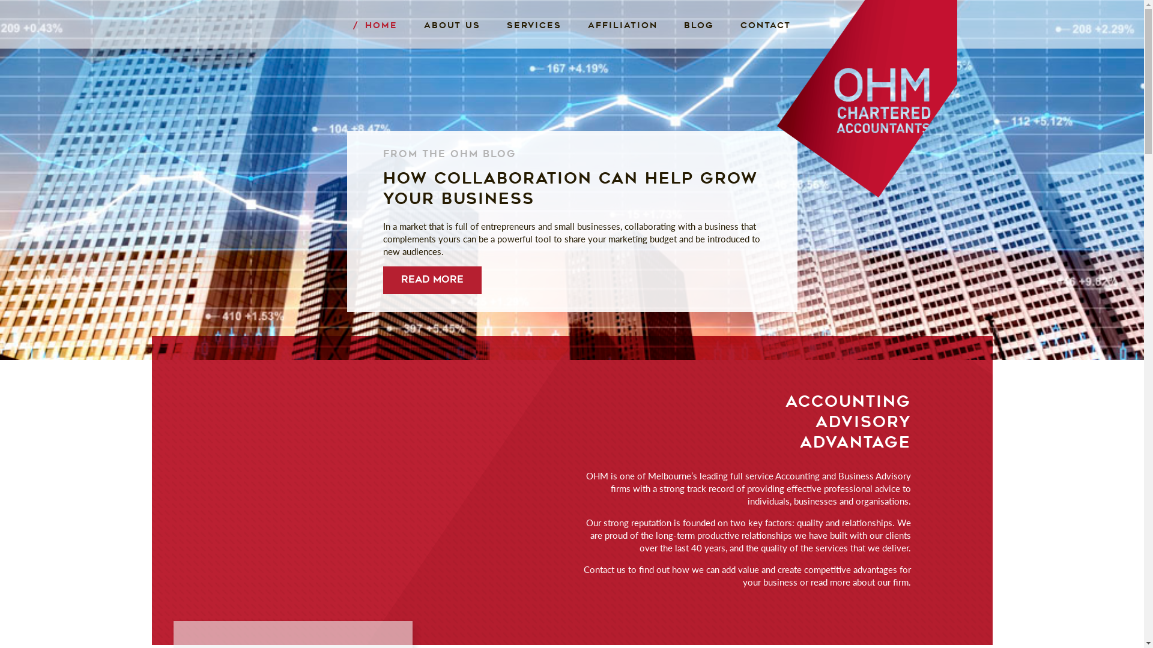 The height and width of the screenshot is (648, 1153). What do you see at coordinates (554, 52) in the screenshot?
I see `Change Success Diagnostic` at bounding box center [554, 52].